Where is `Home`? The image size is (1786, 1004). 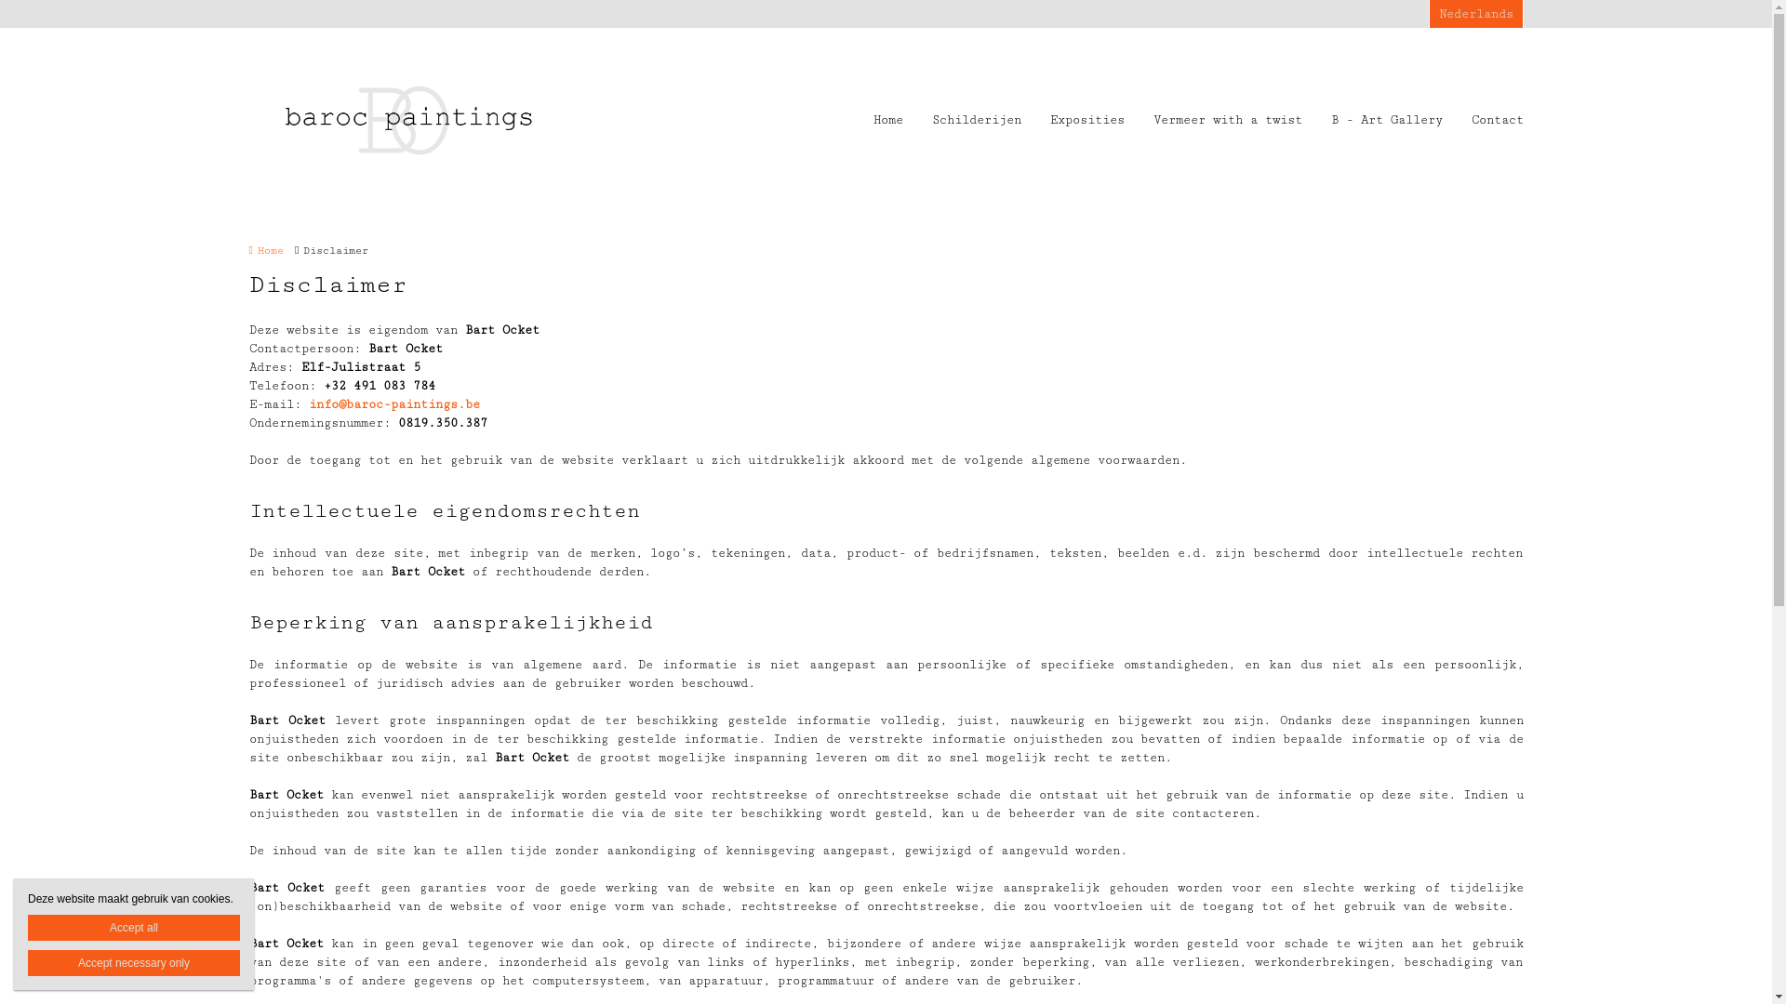
Home is located at coordinates (266, 251).